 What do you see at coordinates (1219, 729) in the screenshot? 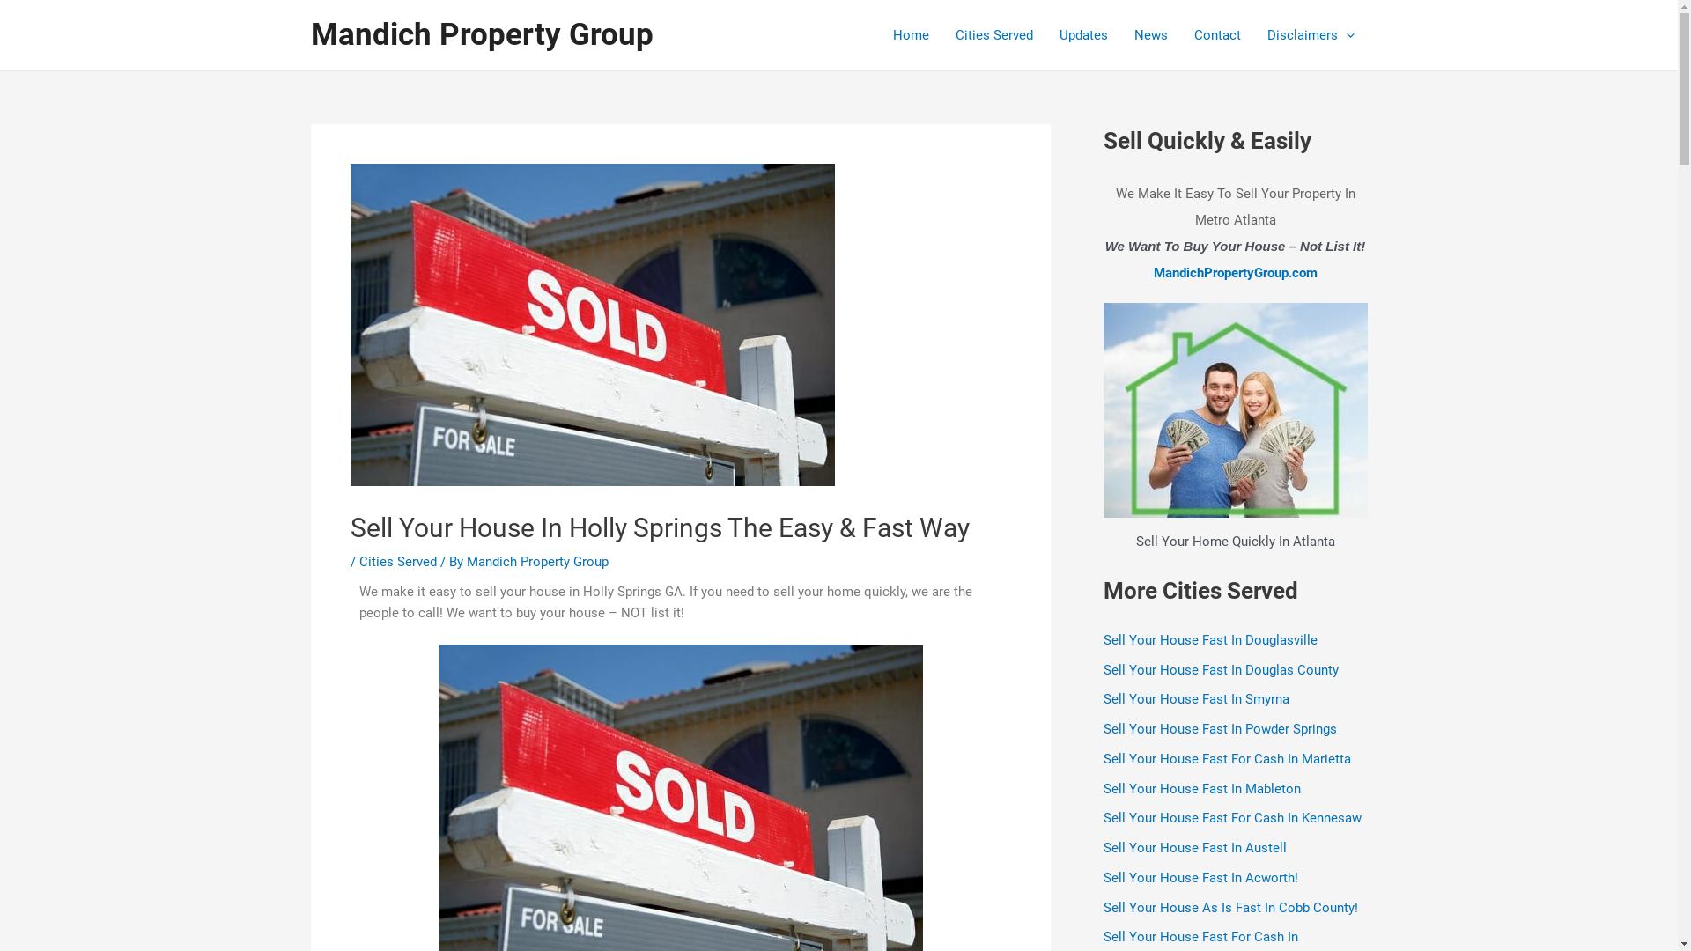
I see `Sell Your House Fast In Powder Springs` at bounding box center [1219, 729].